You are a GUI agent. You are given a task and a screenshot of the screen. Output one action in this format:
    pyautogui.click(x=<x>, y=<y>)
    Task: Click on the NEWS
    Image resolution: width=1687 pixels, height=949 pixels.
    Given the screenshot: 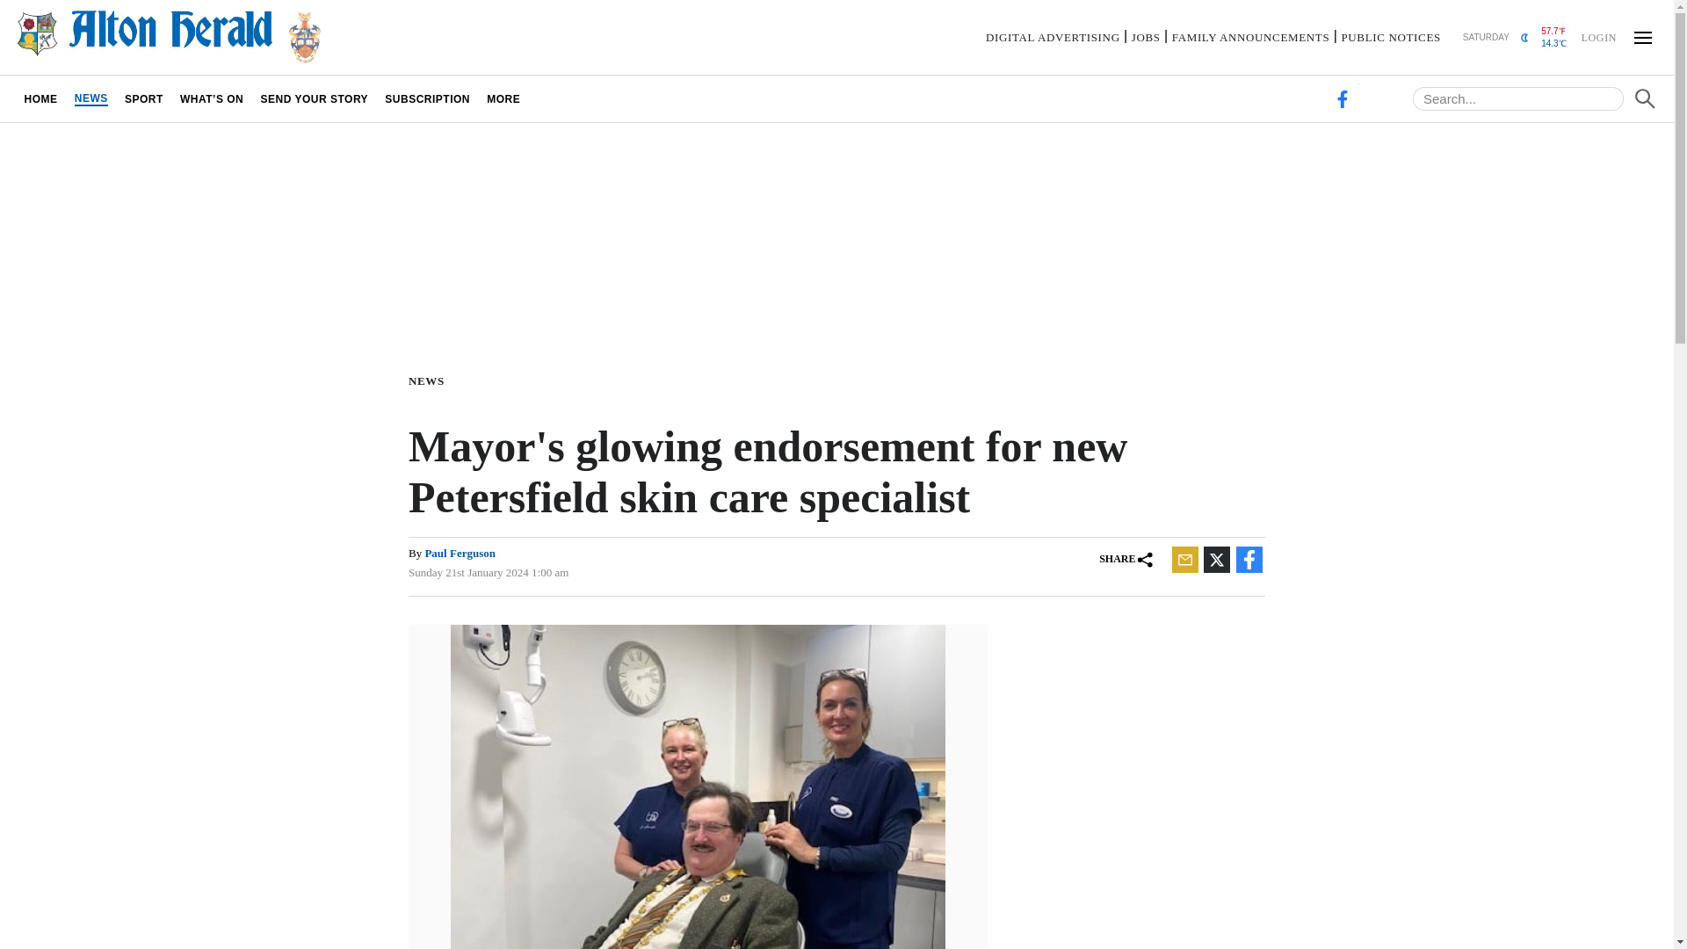 What is the action you would take?
    pyautogui.click(x=91, y=98)
    